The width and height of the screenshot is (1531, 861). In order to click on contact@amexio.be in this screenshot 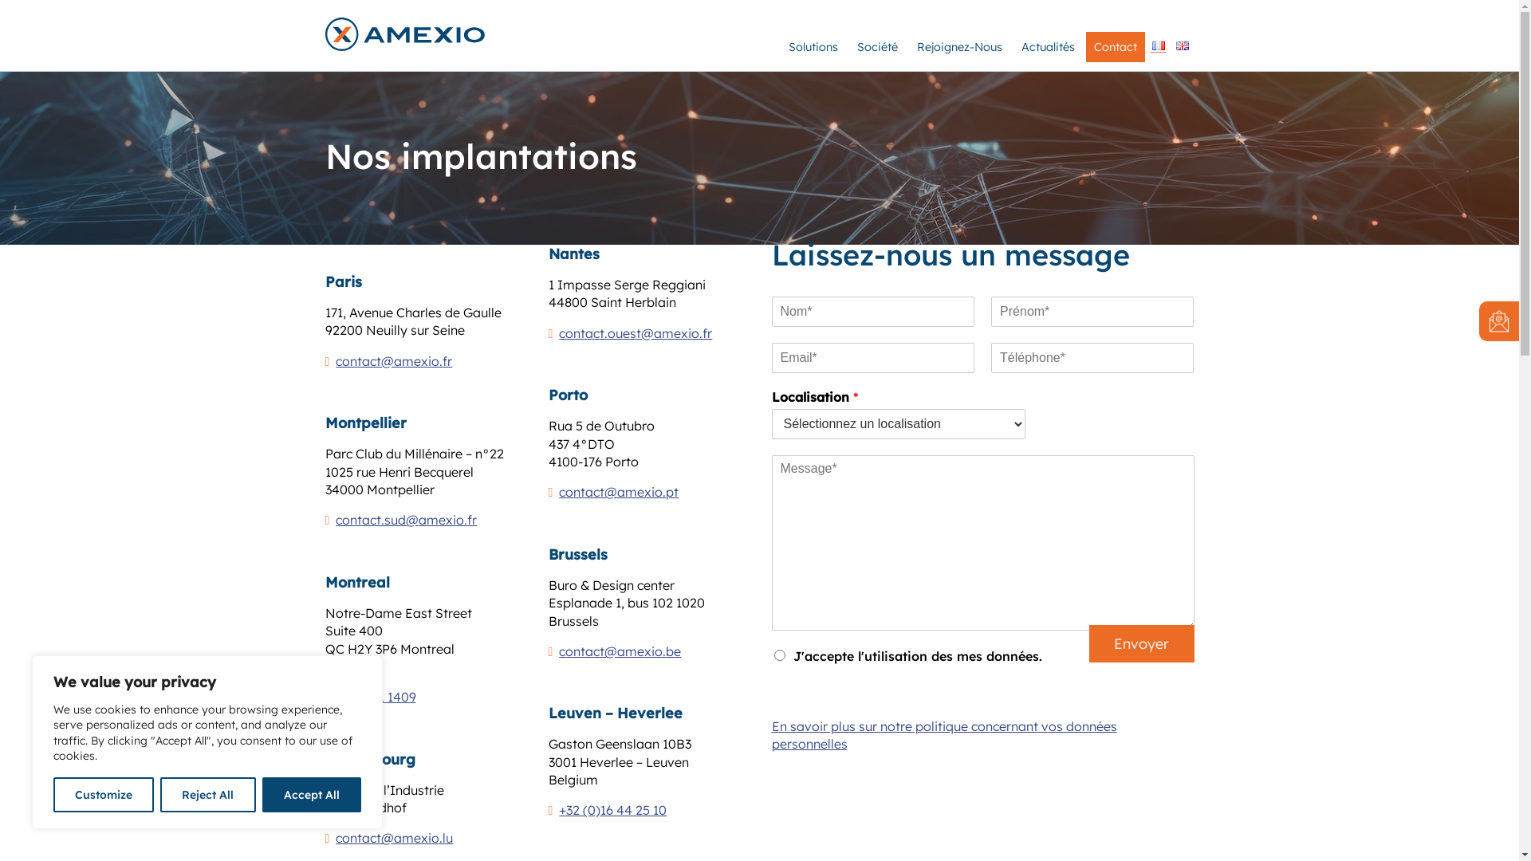, I will do `click(620, 651)`.